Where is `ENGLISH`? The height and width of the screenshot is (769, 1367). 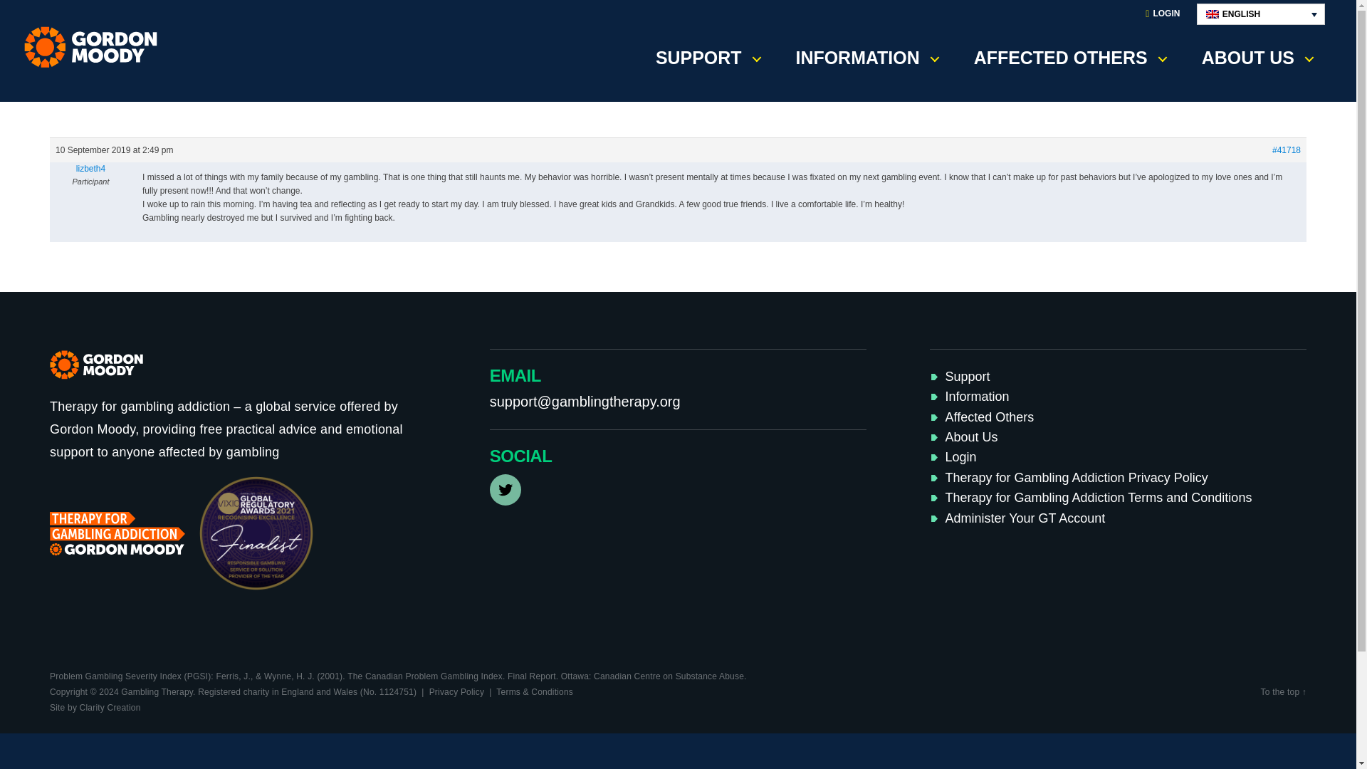
ENGLISH is located at coordinates (1260, 14).